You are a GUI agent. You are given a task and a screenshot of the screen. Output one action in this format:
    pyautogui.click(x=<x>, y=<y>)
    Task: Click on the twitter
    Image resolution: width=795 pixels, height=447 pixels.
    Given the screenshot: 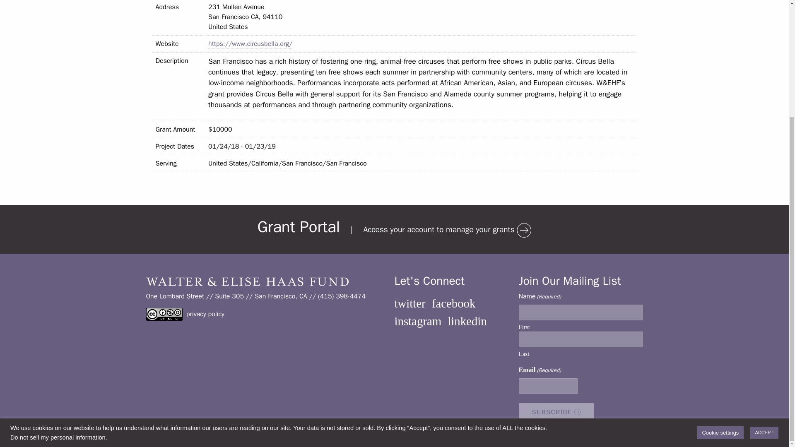 What is the action you would take?
    pyautogui.click(x=410, y=303)
    